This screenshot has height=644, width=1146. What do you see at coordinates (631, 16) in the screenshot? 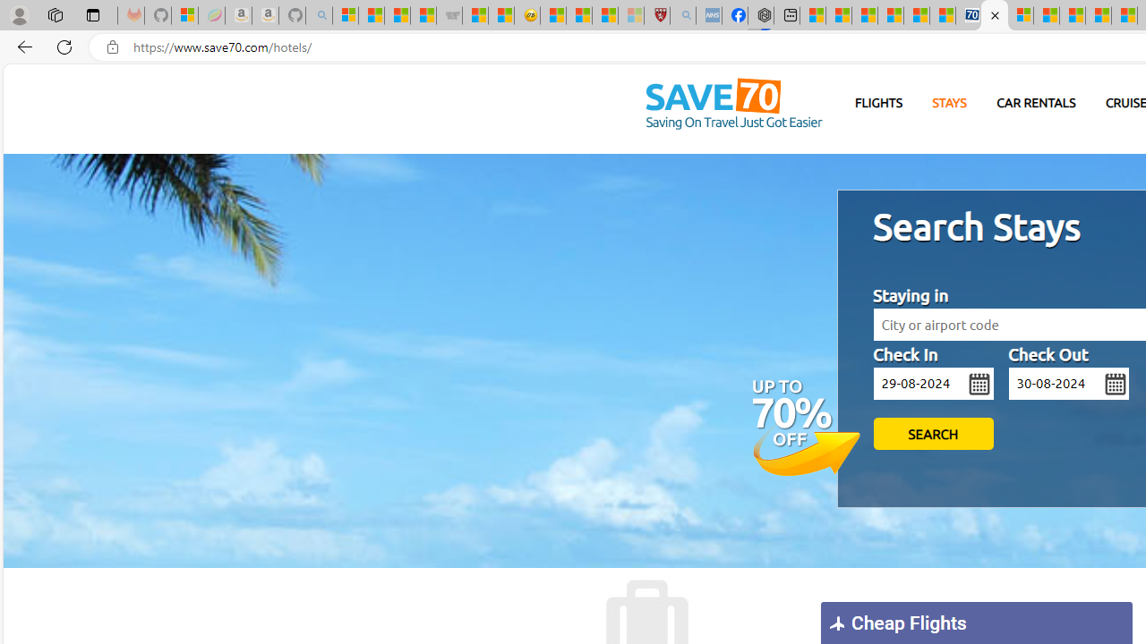
I see `12 Popular Science Lies that Must be Corrected - Sleeping` at bounding box center [631, 16].